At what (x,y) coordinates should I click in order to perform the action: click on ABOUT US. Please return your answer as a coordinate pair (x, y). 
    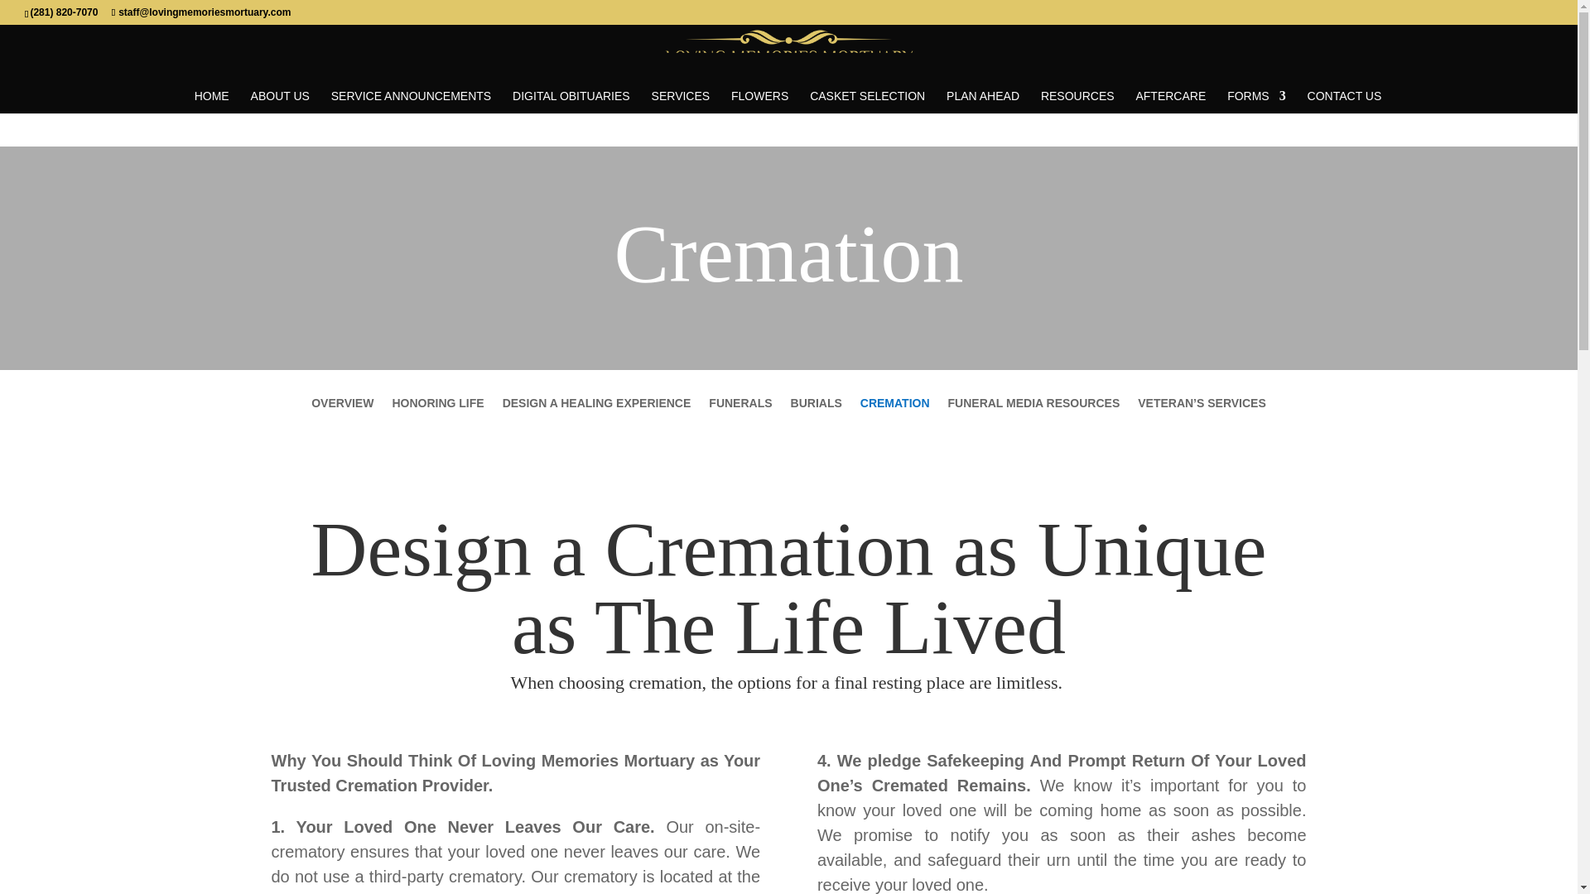
    Looking at the image, I should click on (280, 102).